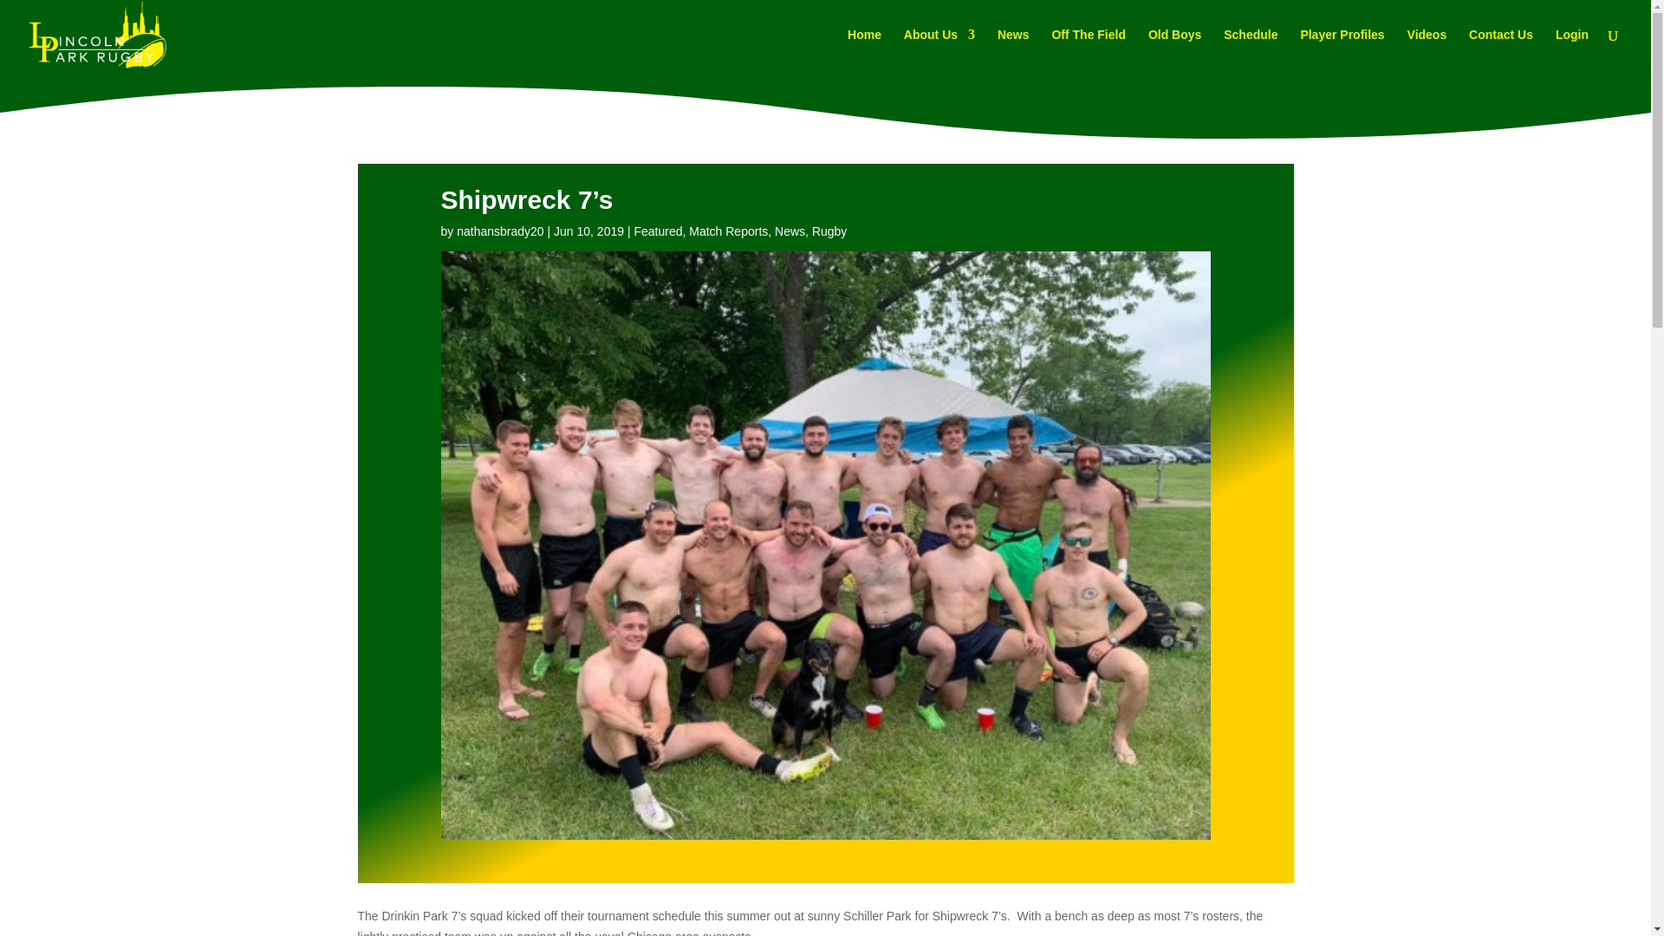  What do you see at coordinates (939, 49) in the screenshot?
I see `About Us` at bounding box center [939, 49].